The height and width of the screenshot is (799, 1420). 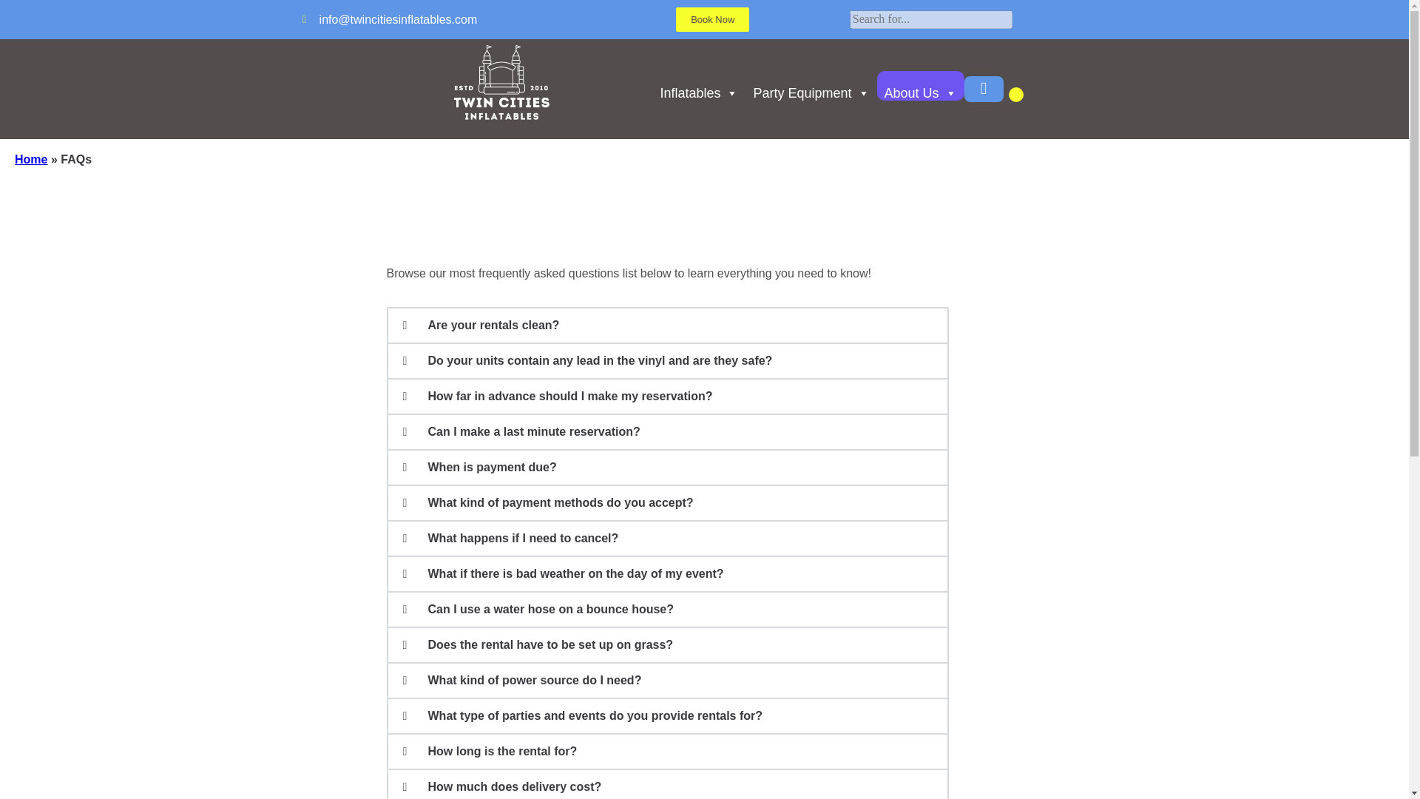 I want to click on What kind of payment methods do you accept?, so click(x=559, y=502).